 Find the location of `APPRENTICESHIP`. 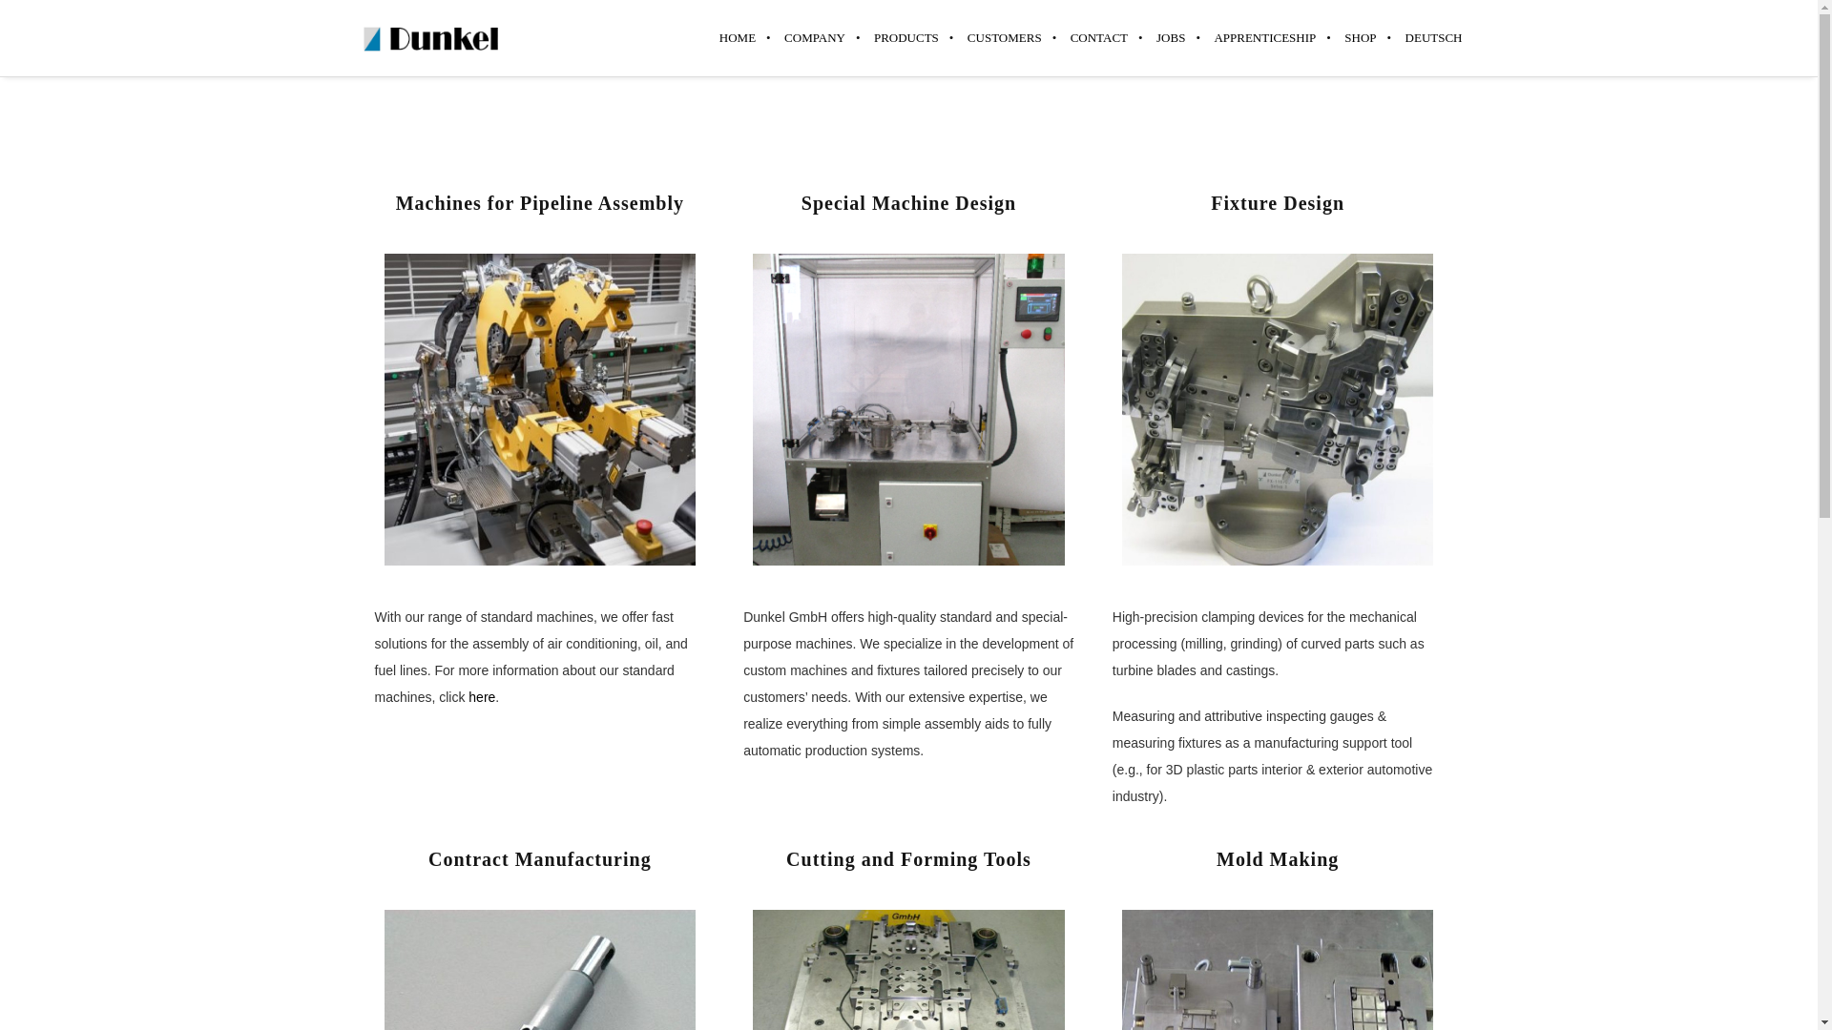

APPRENTICESHIP is located at coordinates (1264, 38).